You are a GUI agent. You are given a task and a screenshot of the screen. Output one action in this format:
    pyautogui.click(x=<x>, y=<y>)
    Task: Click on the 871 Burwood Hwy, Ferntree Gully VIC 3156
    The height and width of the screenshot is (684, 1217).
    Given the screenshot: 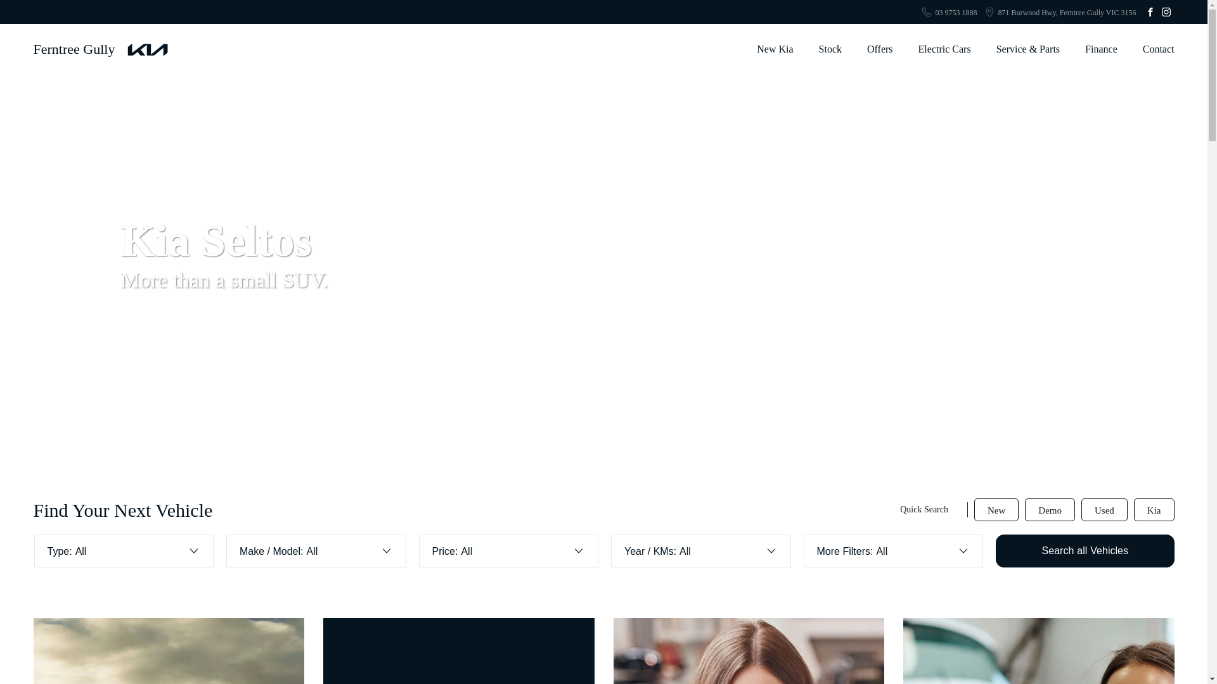 What is the action you would take?
    pyautogui.click(x=1067, y=13)
    